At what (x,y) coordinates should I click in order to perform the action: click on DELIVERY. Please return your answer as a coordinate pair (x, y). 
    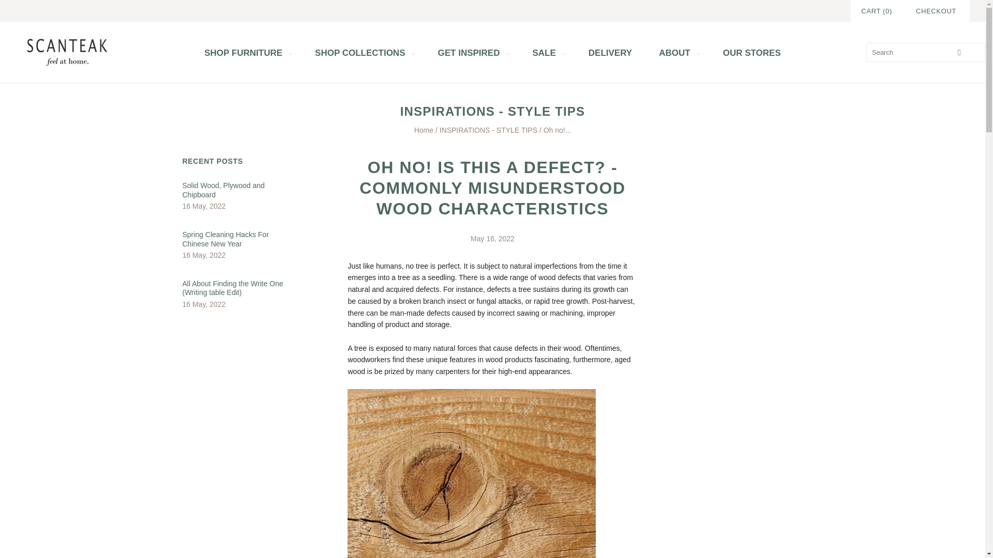
    Looking at the image, I should click on (610, 53).